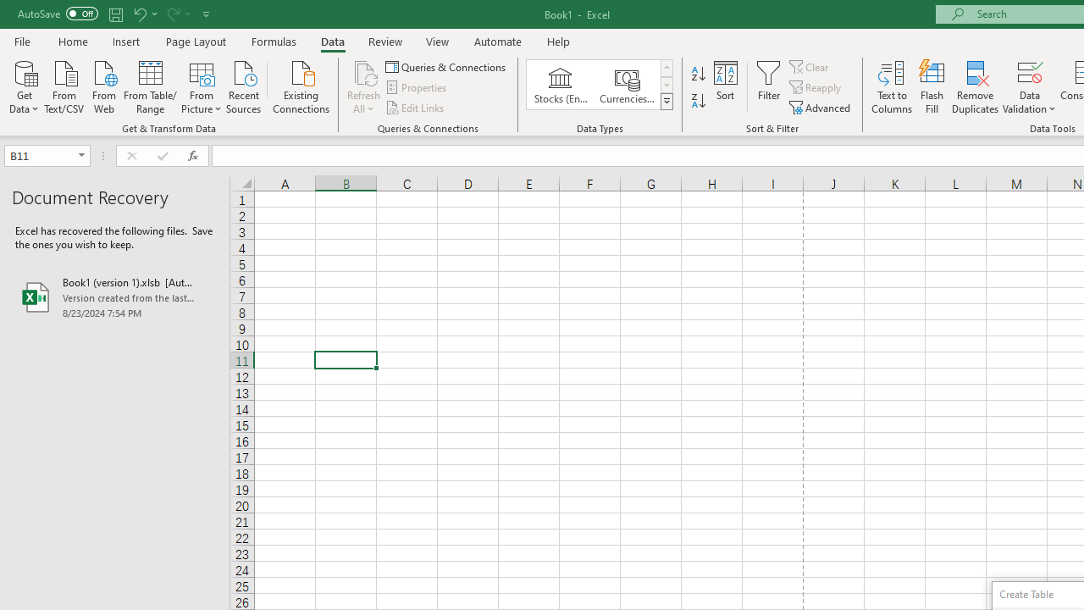 The height and width of the screenshot is (610, 1084). What do you see at coordinates (698, 102) in the screenshot?
I see `Sort Z to A` at bounding box center [698, 102].